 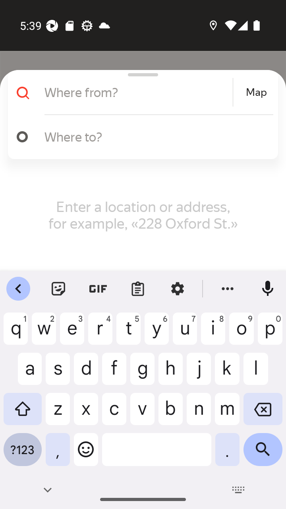 What do you see at coordinates (155, 136) in the screenshot?
I see `Where to?` at bounding box center [155, 136].